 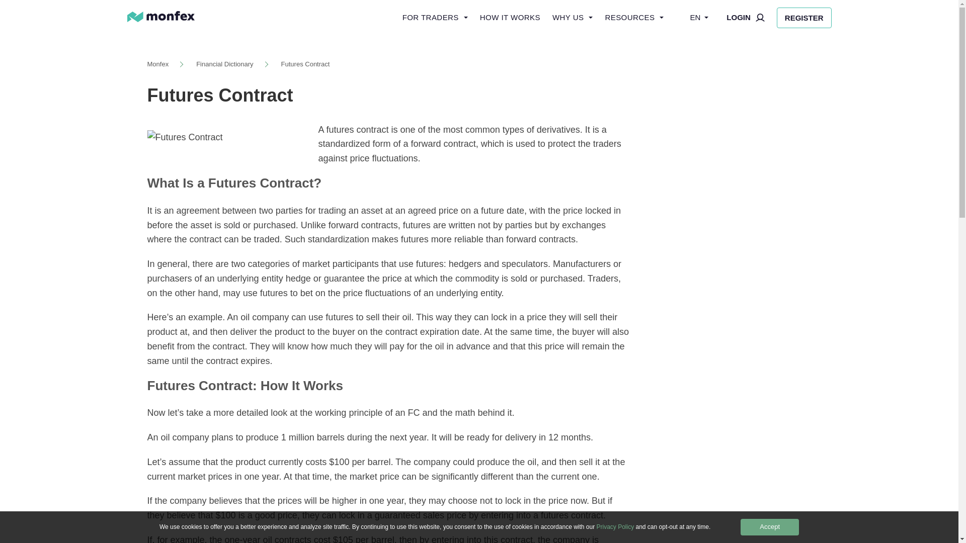 I want to click on REGISTER, so click(x=804, y=17).